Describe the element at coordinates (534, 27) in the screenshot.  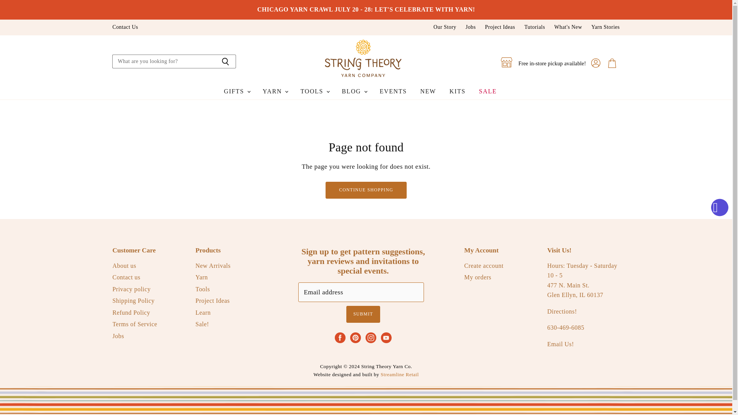
I see `Tutorials` at that location.